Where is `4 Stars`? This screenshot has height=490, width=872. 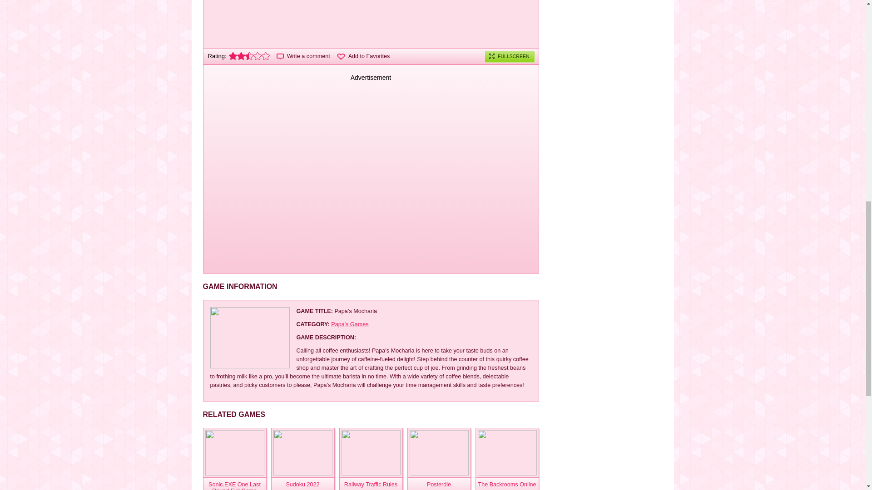 4 Stars is located at coordinates (258, 55).